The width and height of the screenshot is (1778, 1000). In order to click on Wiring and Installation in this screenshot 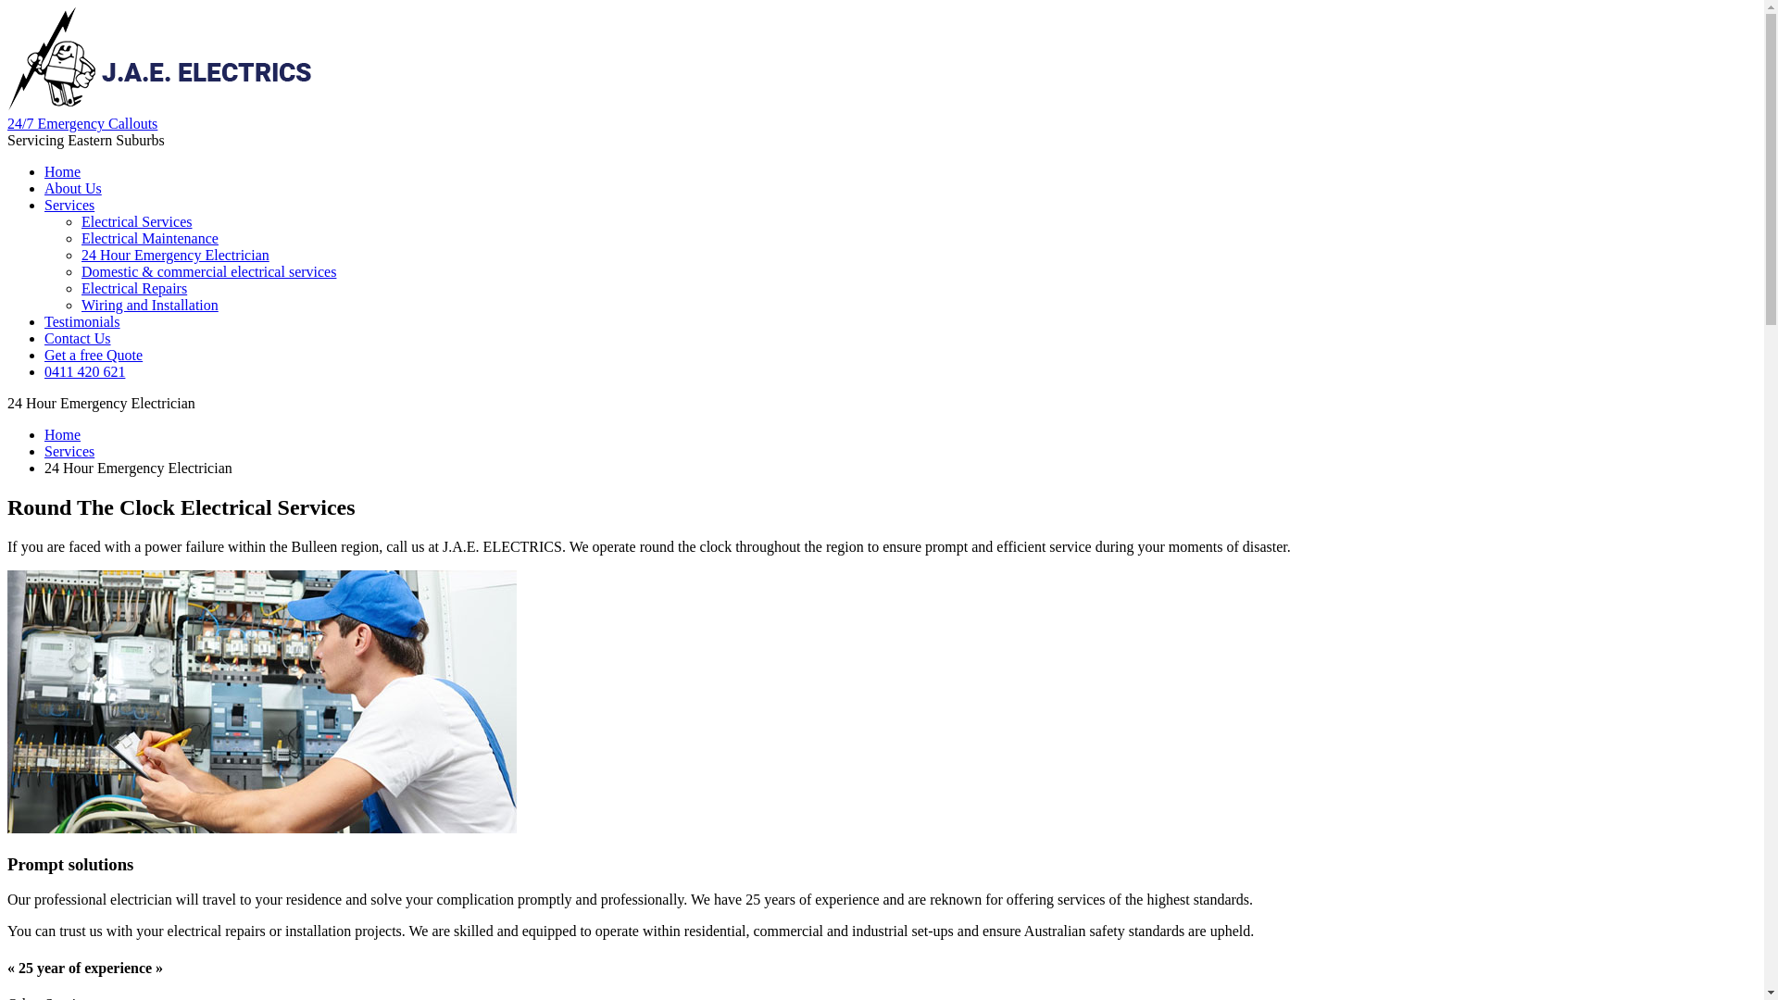, I will do `click(150, 306)`.